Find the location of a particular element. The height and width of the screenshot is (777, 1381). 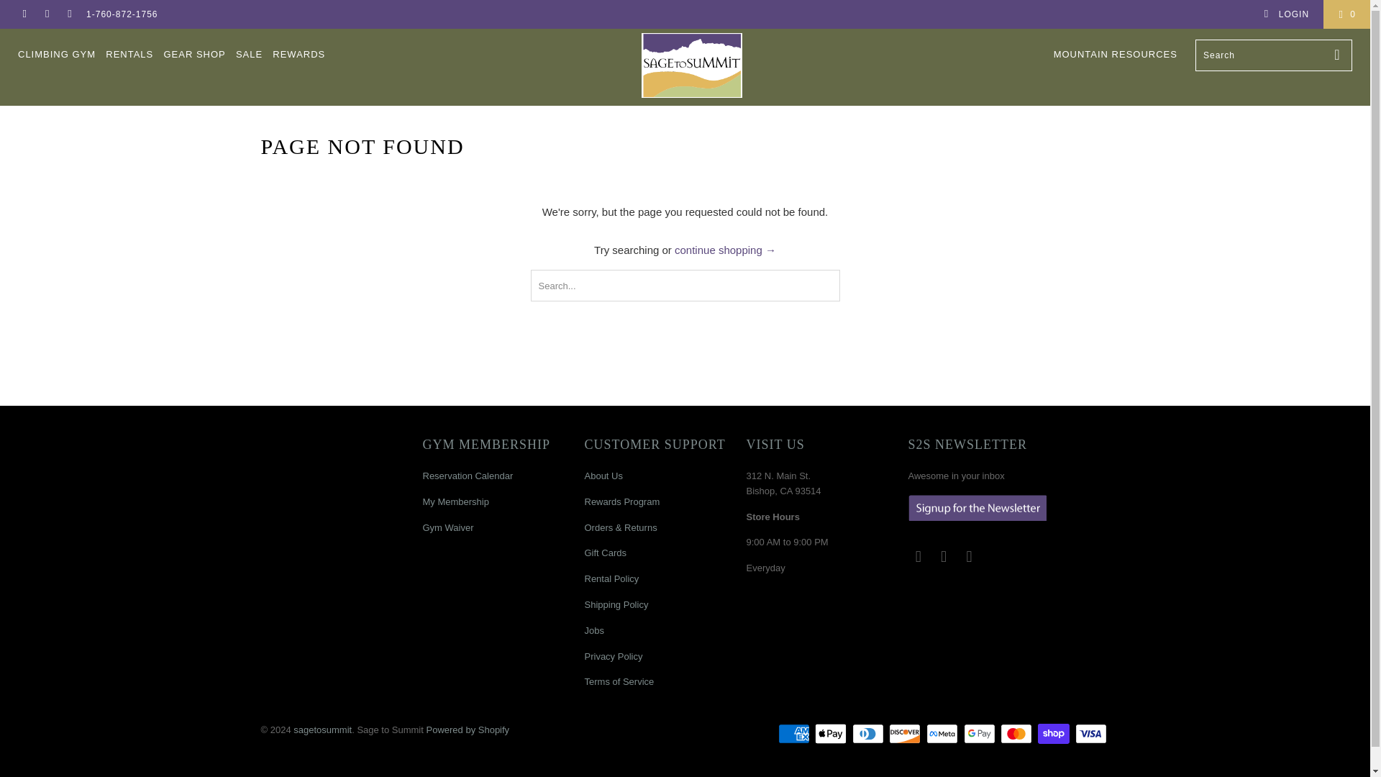

MOUNTAIN RESOURCES is located at coordinates (1115, 55).